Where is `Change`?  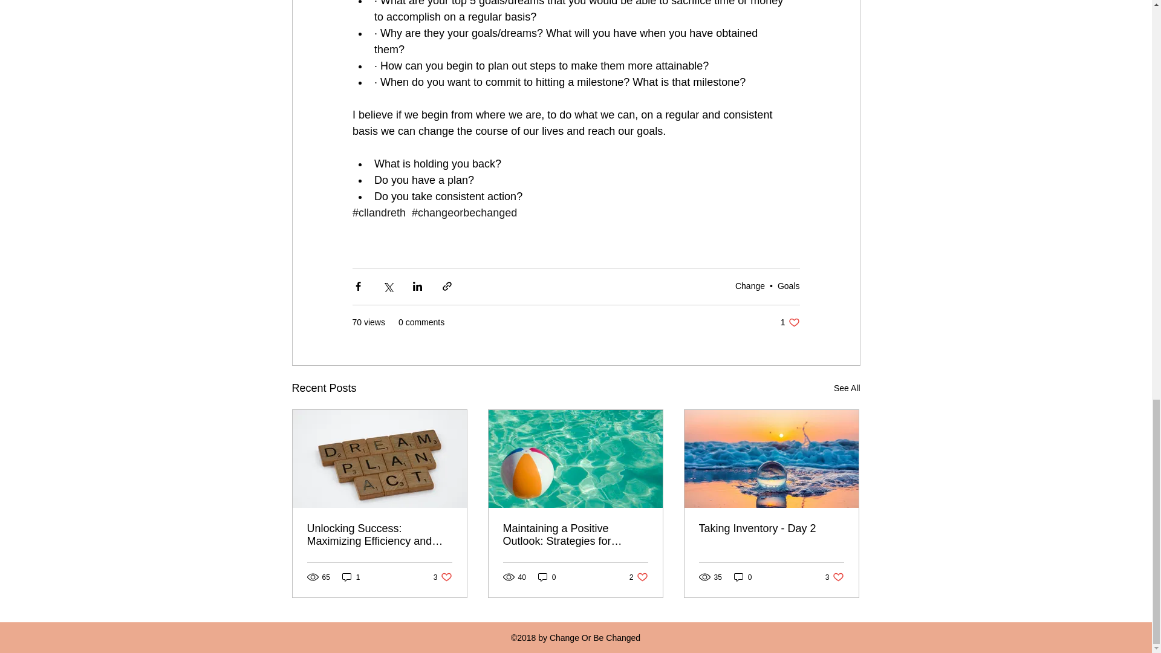
Change is located at coordinates (789, 285).